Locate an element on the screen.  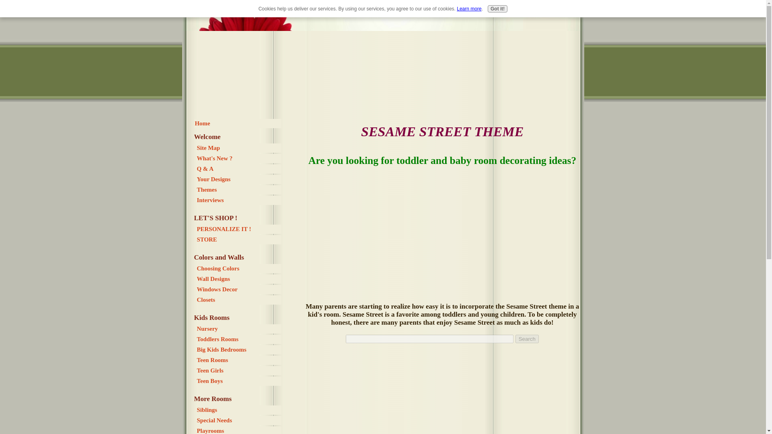
Playrooms is located at coordinates (239, 430).